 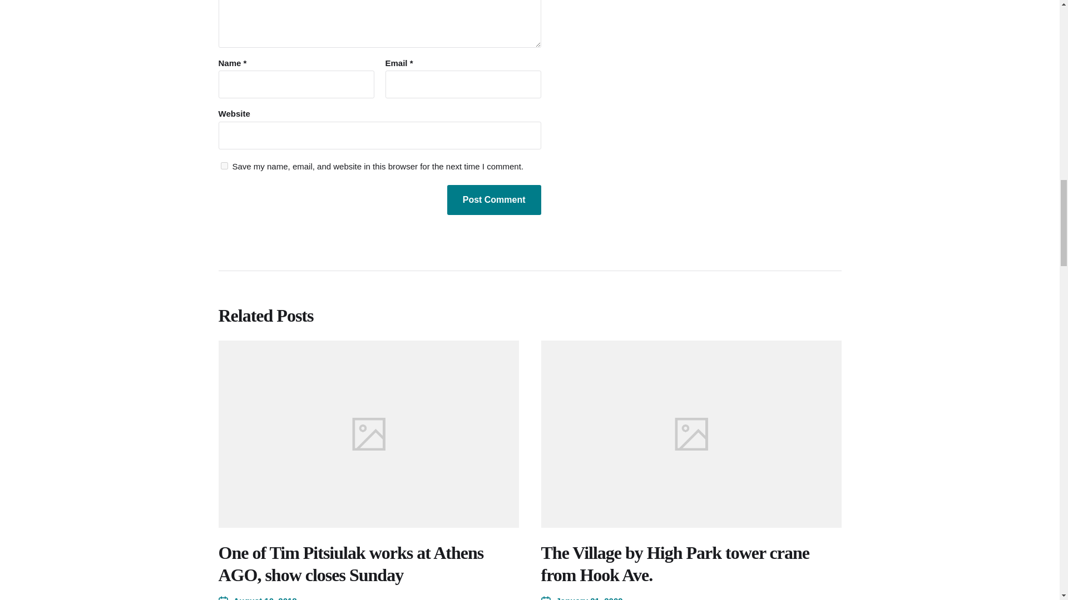 I want to click on Post Comment, so click(x=494, y=199).